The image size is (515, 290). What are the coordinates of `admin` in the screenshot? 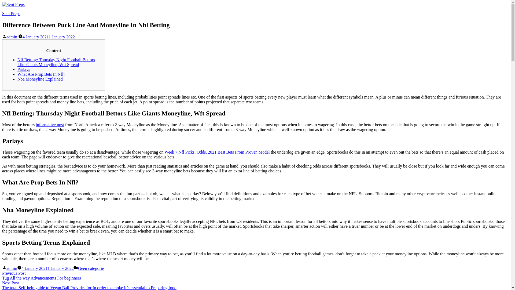 It's located at (12, 37).